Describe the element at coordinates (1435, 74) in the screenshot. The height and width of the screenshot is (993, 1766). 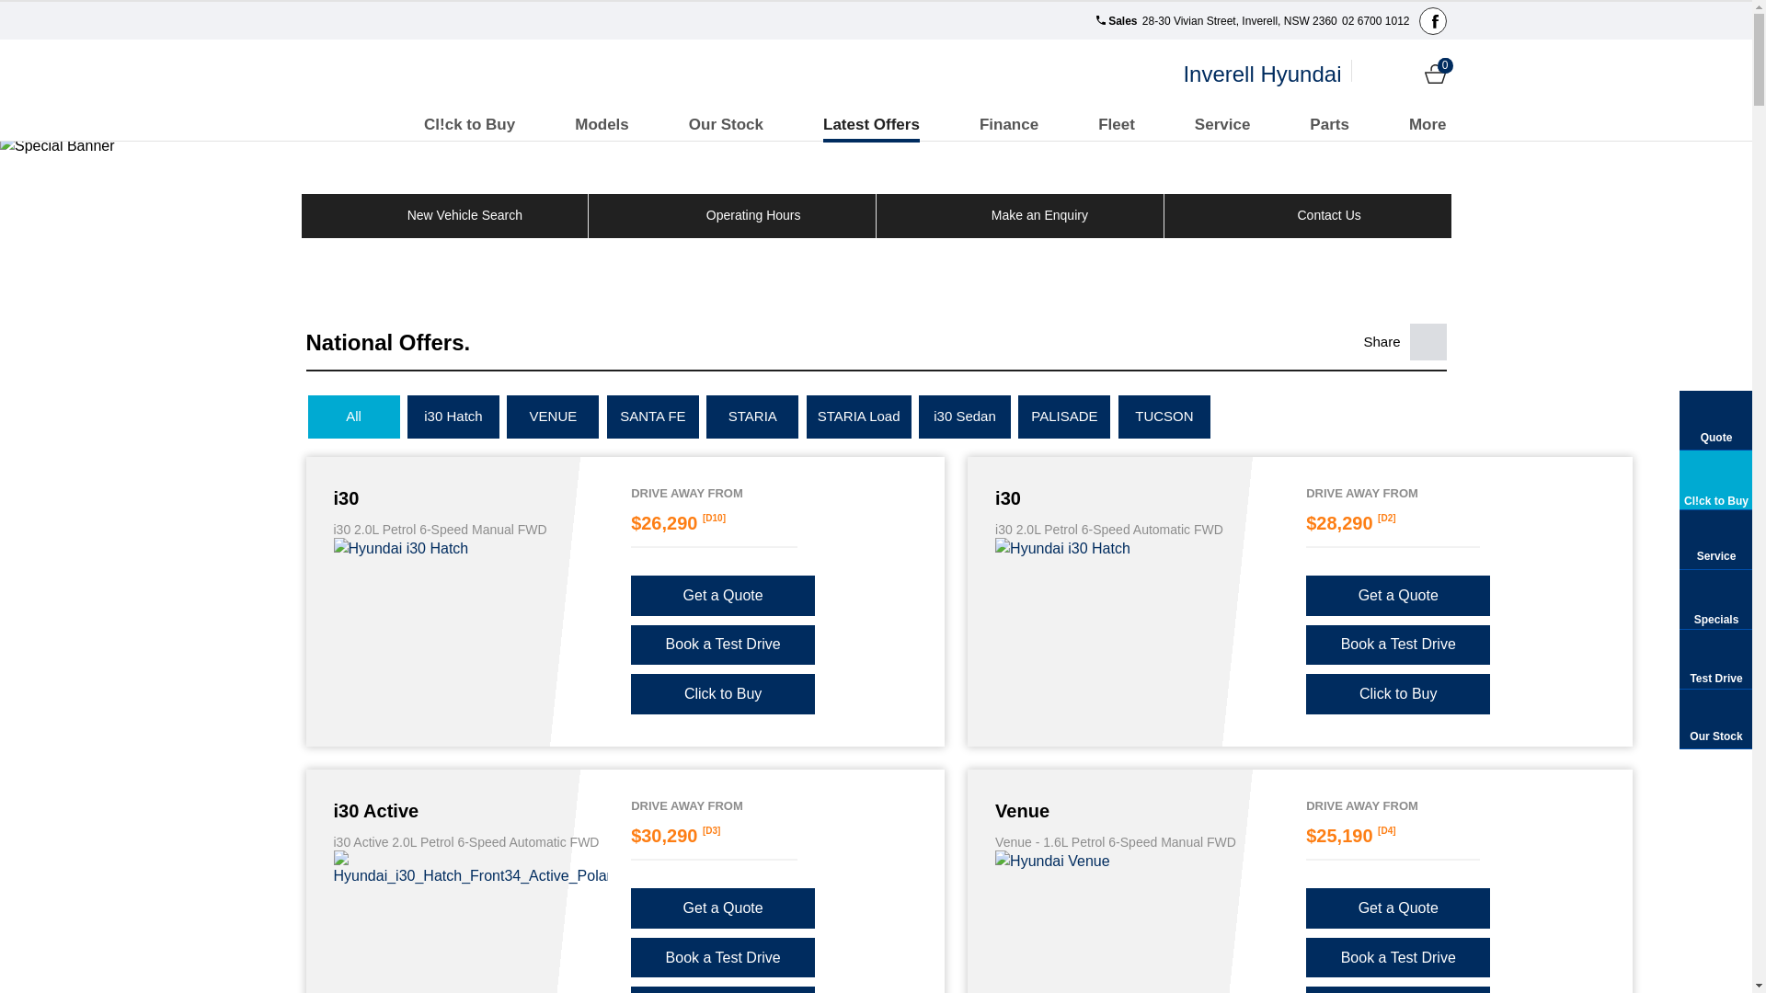
I see `Cart
0` at that location.